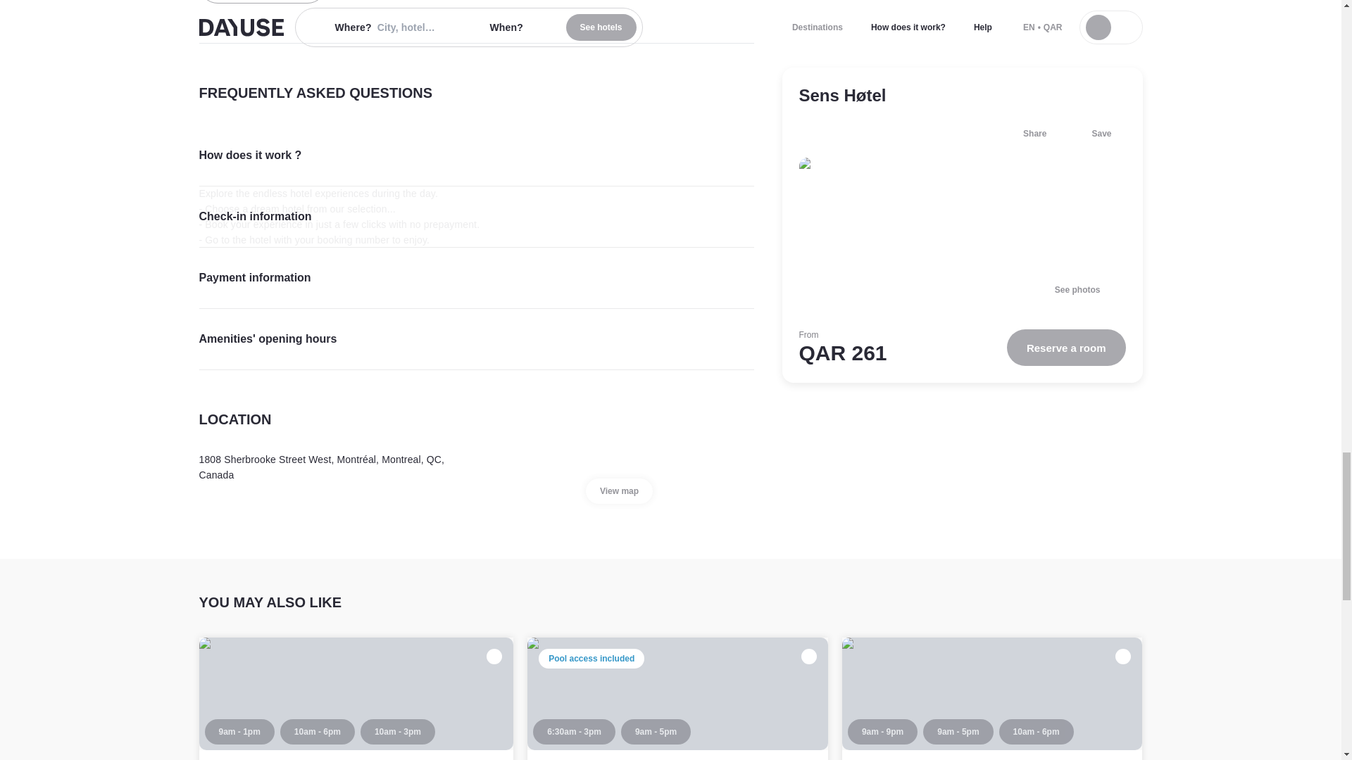  I want to click on Le Nouvel Hotel, so click(583, 759).